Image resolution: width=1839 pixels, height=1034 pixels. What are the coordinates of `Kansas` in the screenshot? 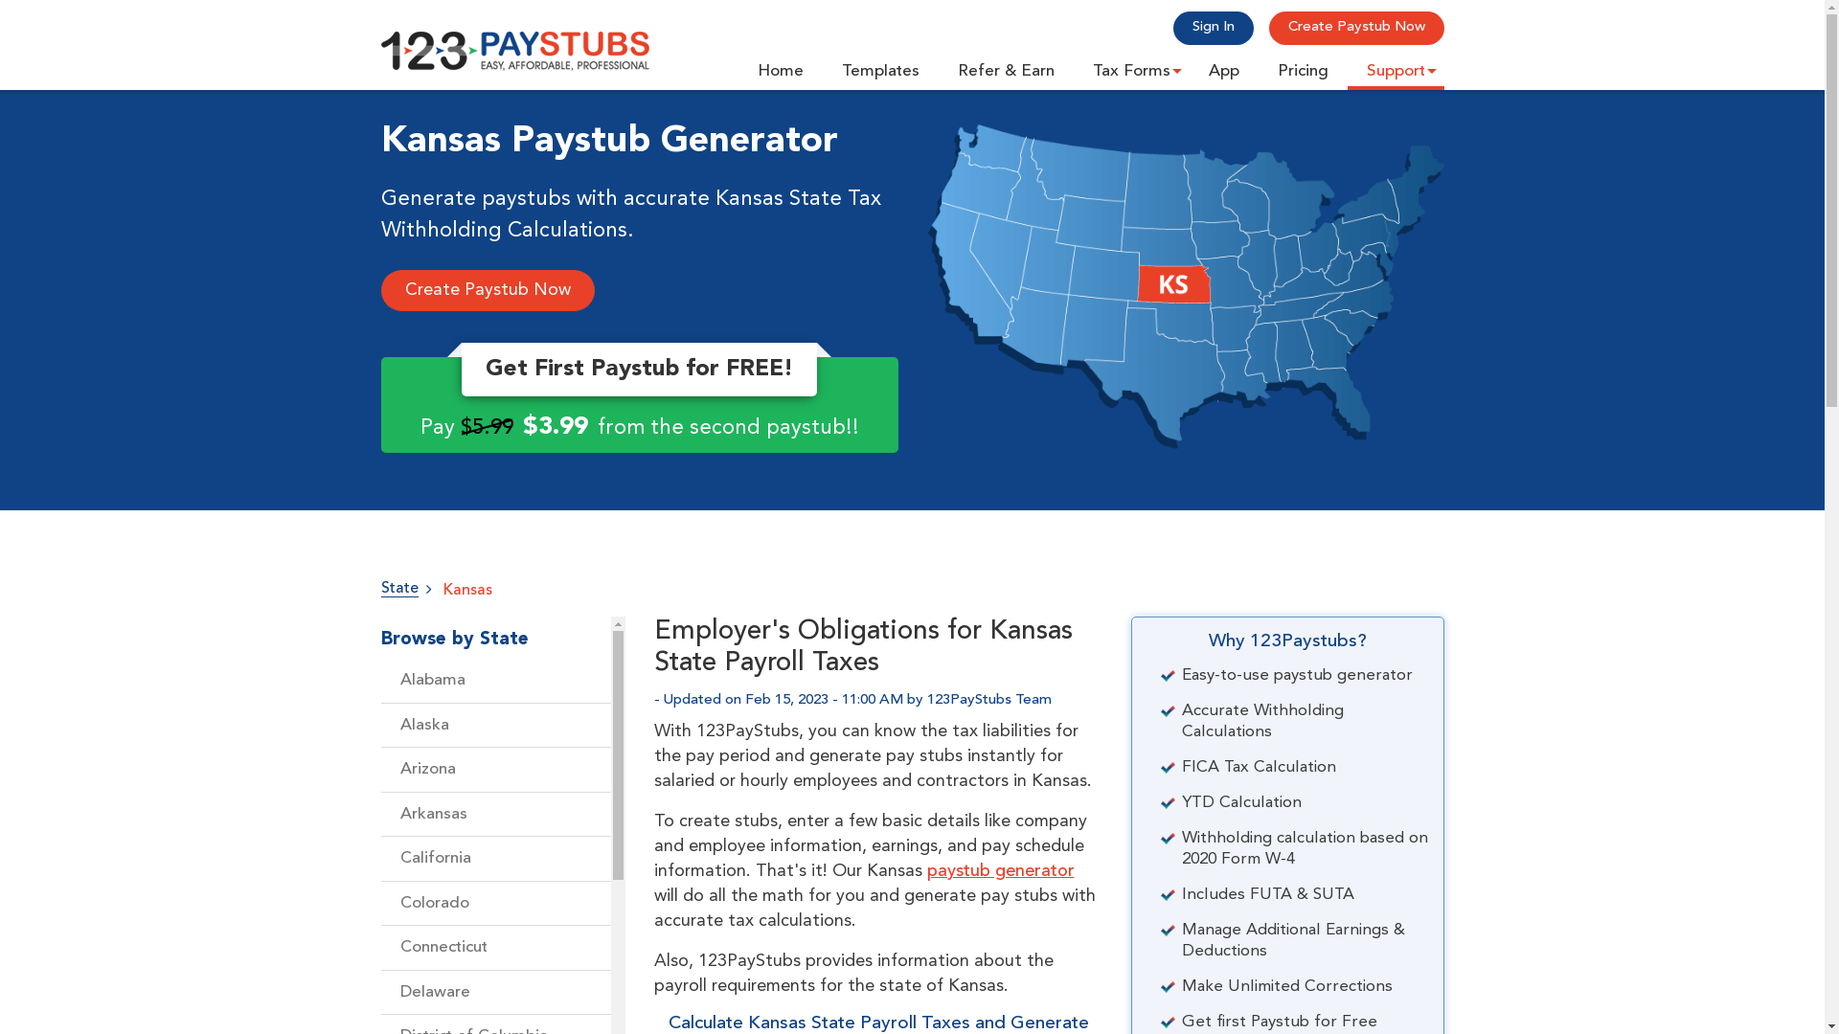 It's located at (467, 591).